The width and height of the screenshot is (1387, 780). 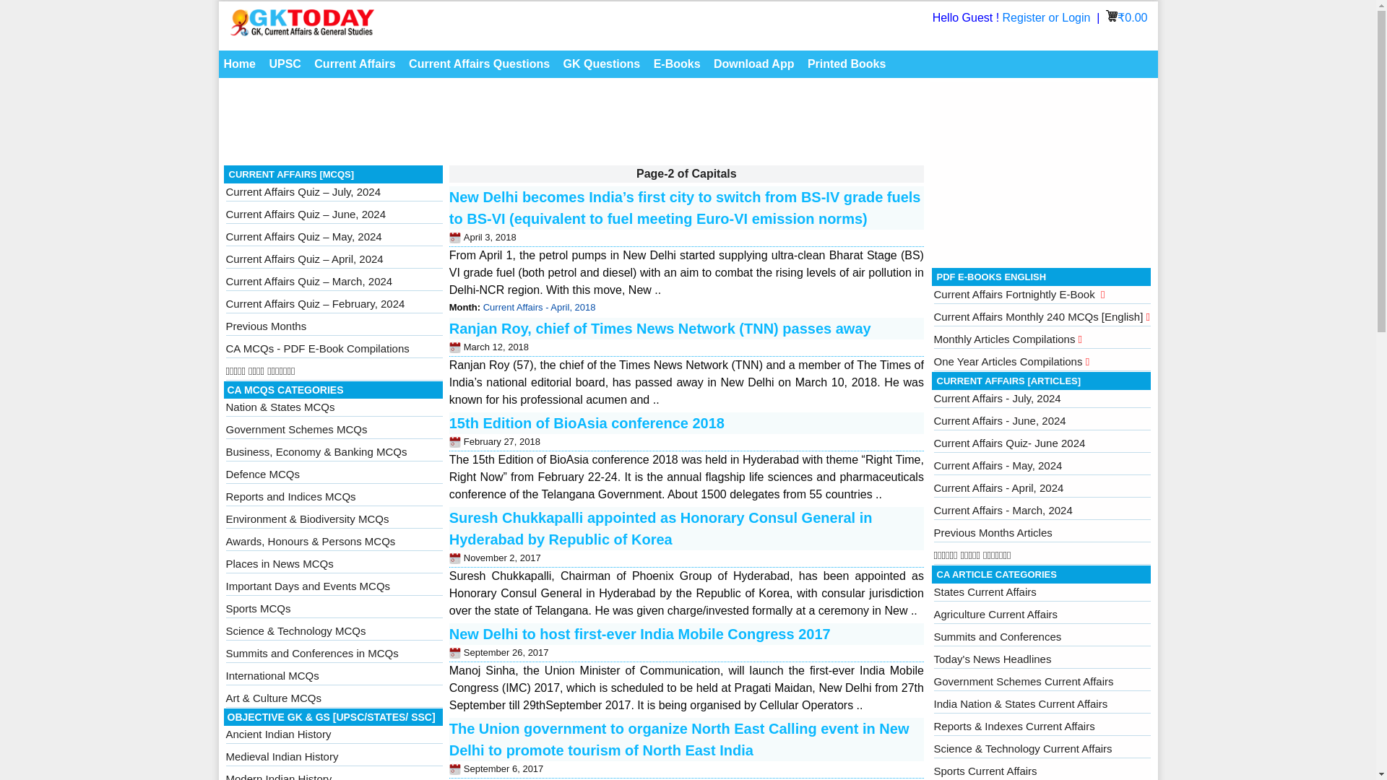 I want to click on Home, so click(x=238, y=64).